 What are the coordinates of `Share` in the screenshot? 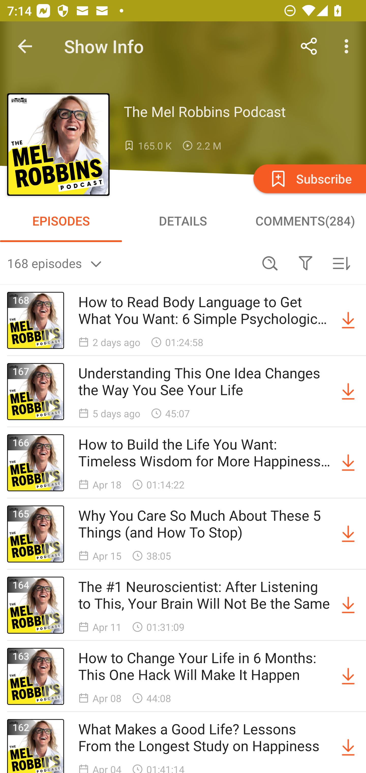 It's located at (309, 46).